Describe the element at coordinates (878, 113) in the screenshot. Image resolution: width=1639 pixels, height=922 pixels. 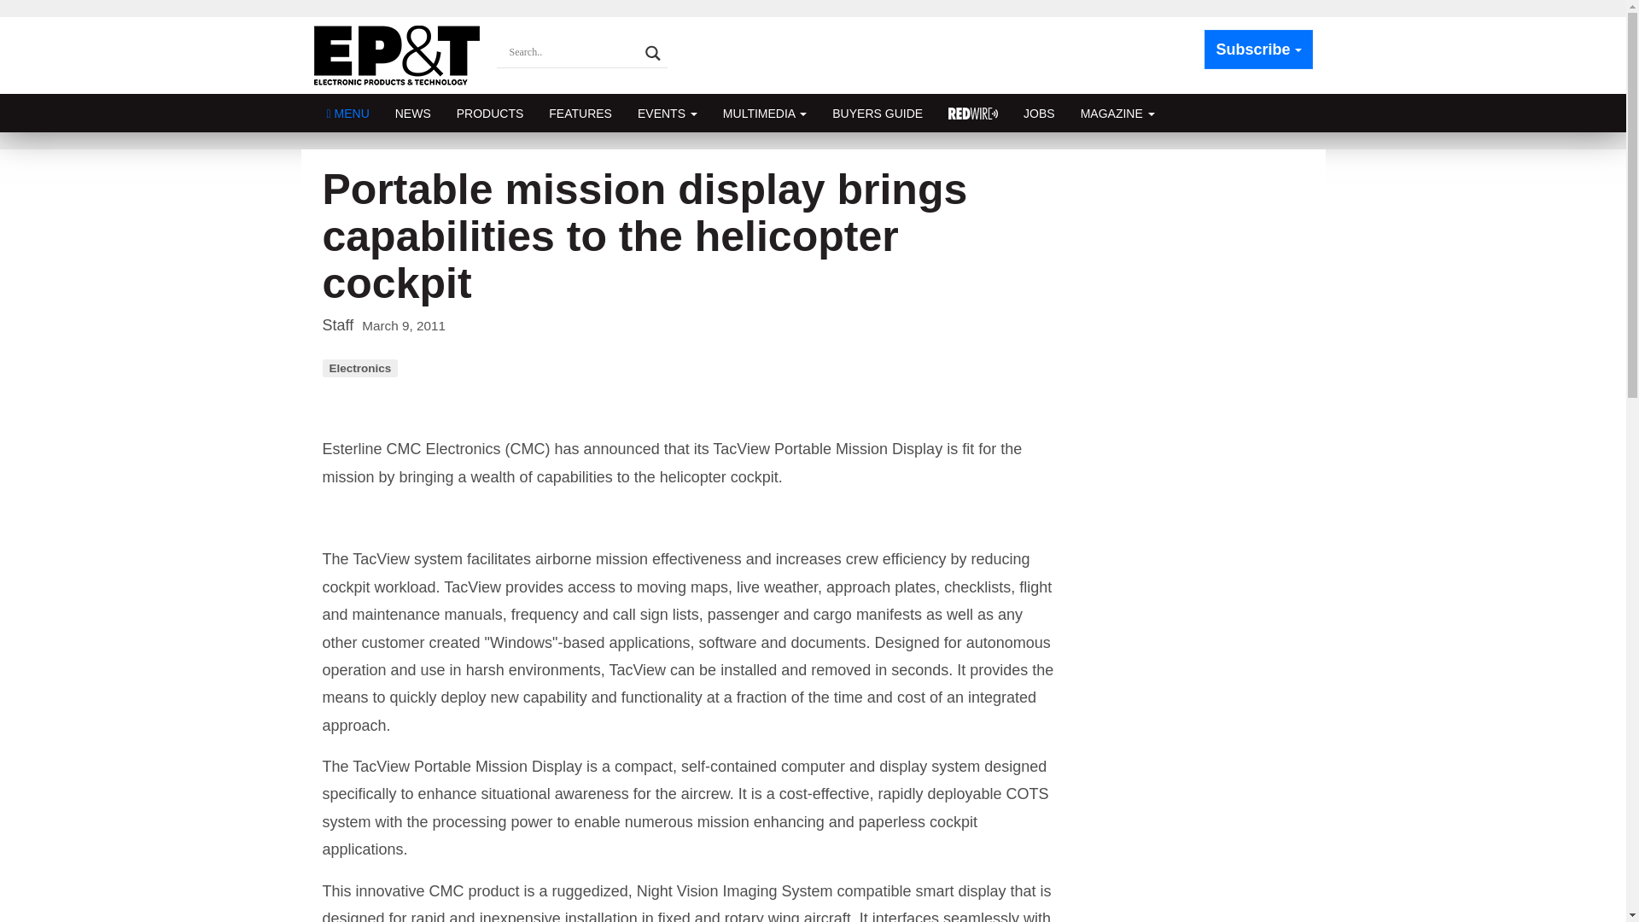
I see `BUYERS GUIDE` at that location.